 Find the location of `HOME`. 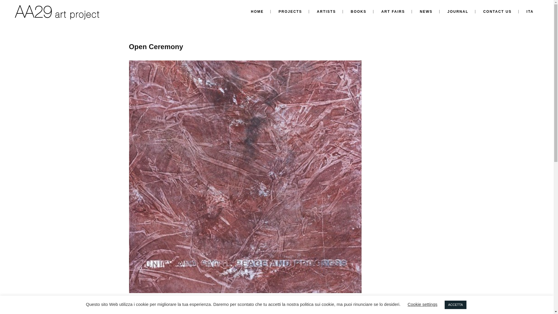

HOME is located at coordinates (257, 12).